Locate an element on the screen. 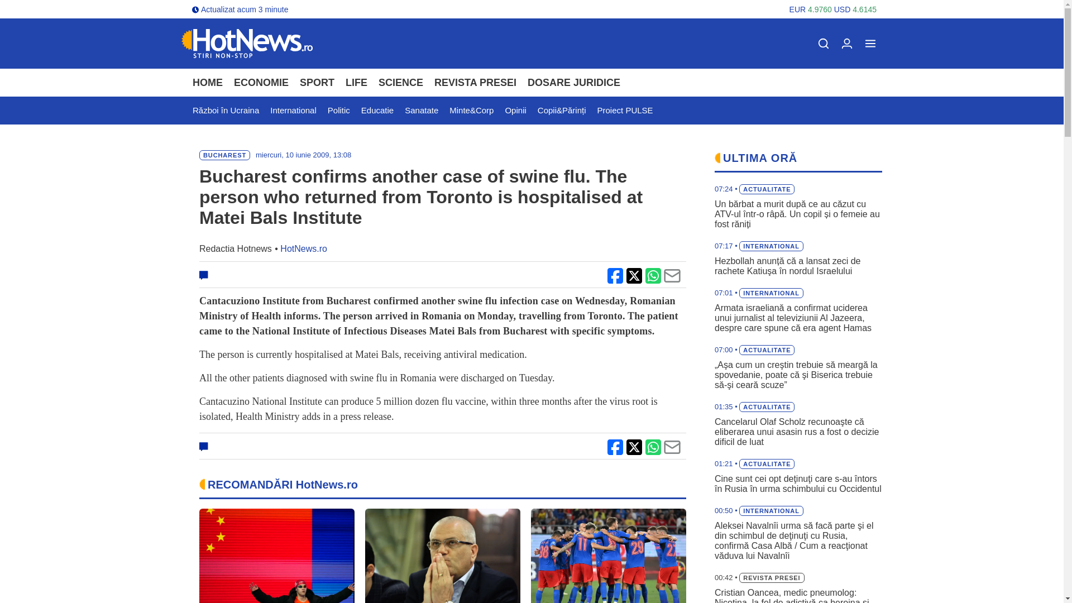 This screenshot has height=603, width=1072. Actualizat: miercuri, 10 iunie 2009, 13:08 is located at coordinates (304, 155).